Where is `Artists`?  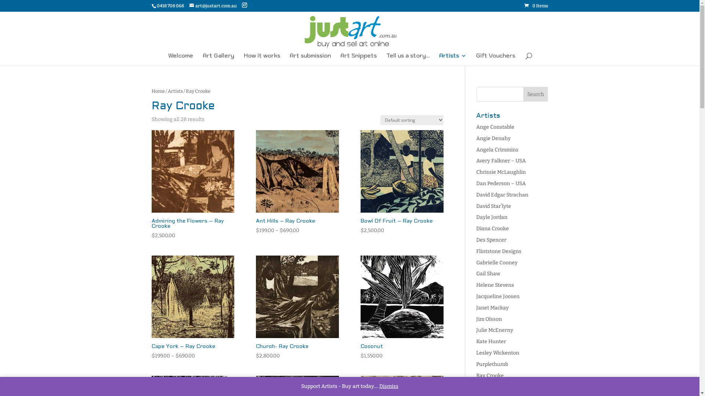 Artists is located at coordinates (453, 59).